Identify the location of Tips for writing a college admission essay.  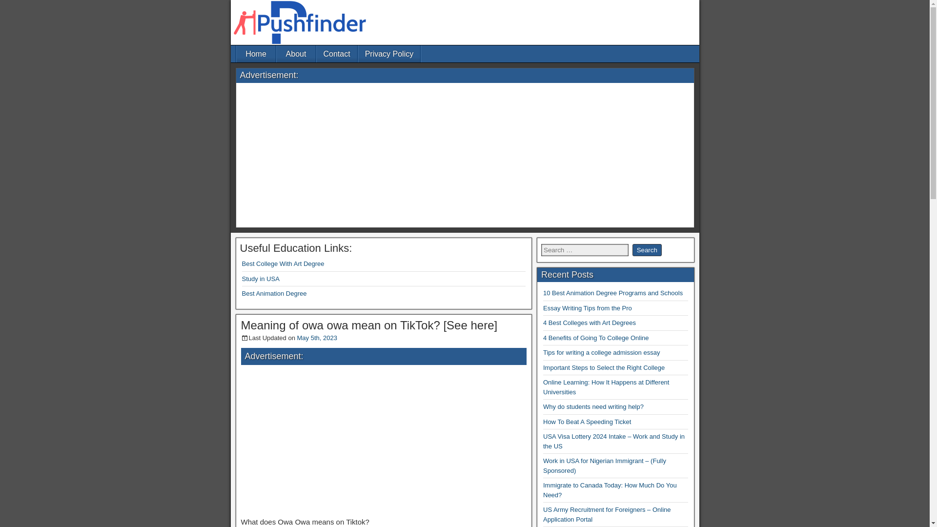
(601, 352).